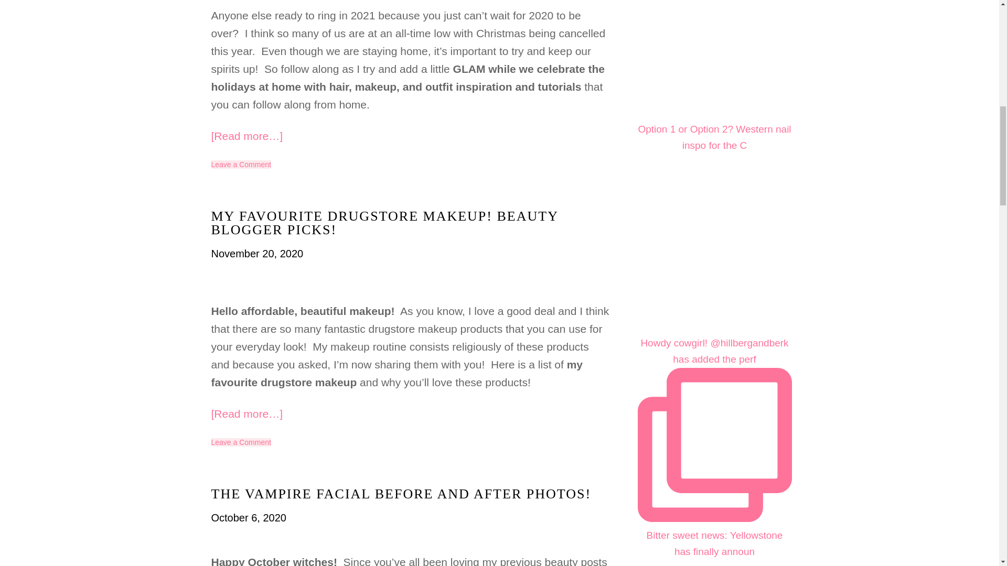 The image size is (1007, 566). Describe the element at coordinates (384, 223) in the screenshot. I see `MY FAVOURITE DRUGSTORE MAKEUP! BEAUTY BLOGGER PICKS!` at that location.